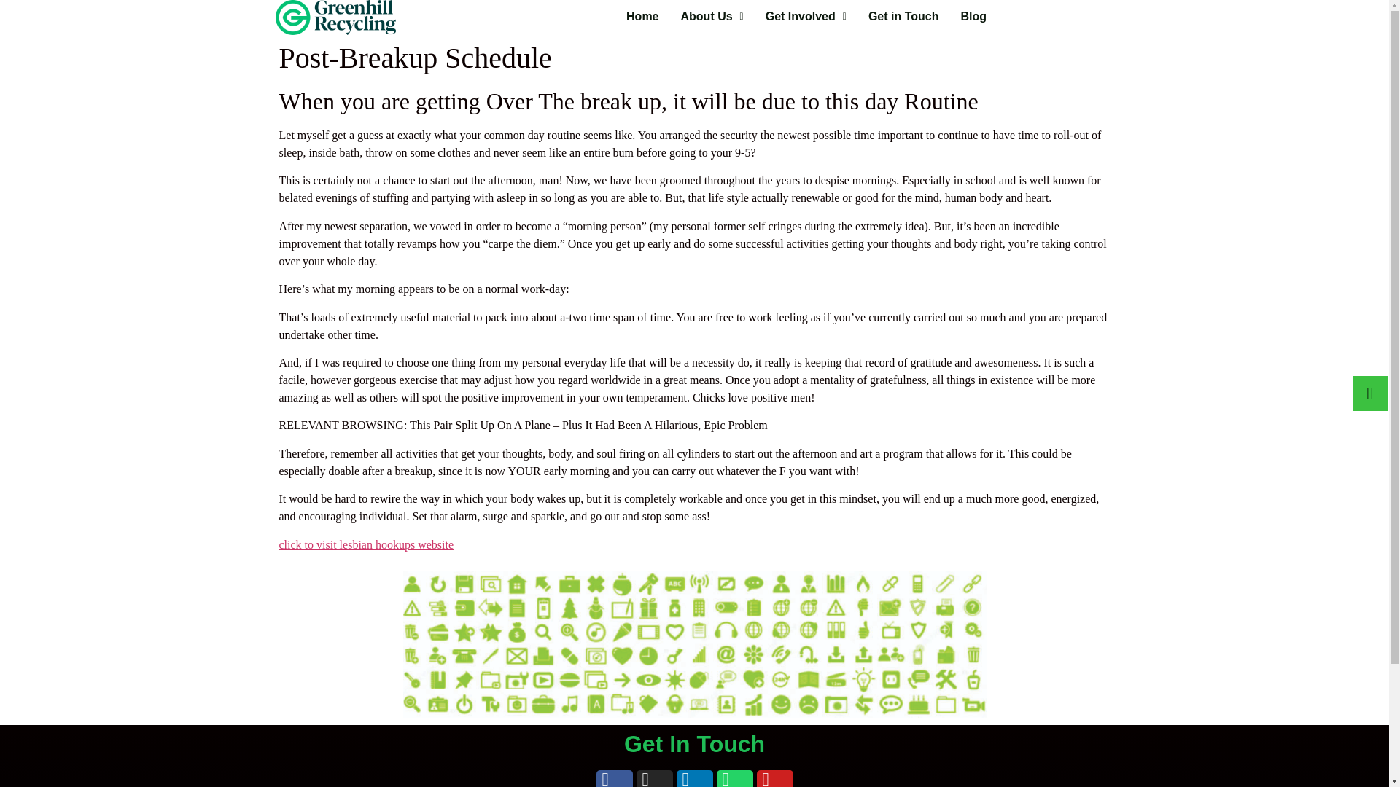 The width and height of the screenshot is (1400, 787). What do you see at coordinates (973, 17) in the screenshot?
I see `Blog` at bounding box center [973, 17].